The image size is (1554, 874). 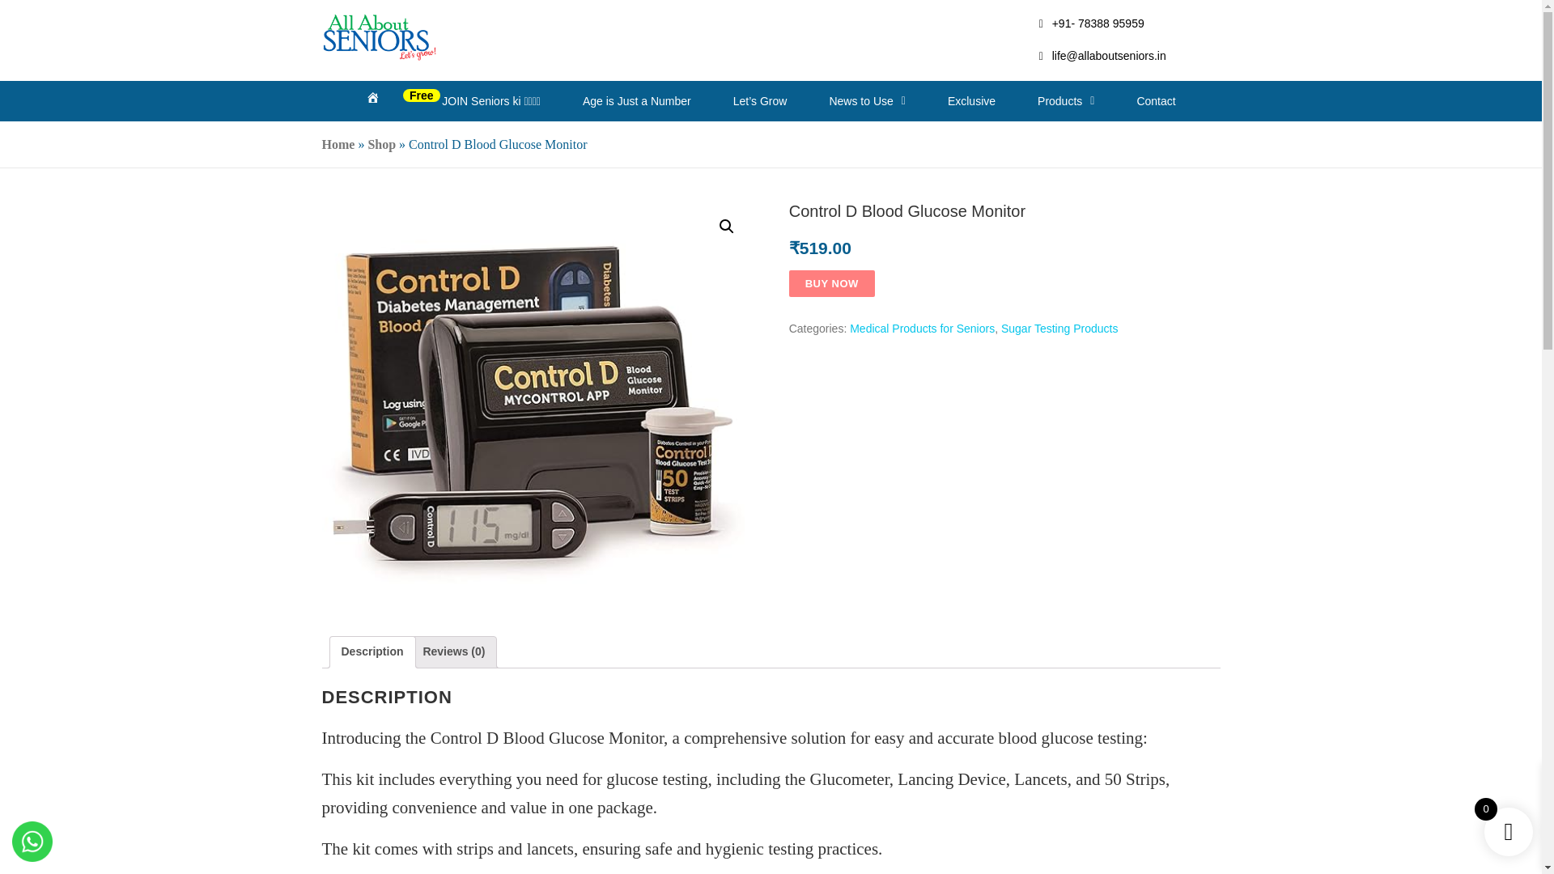 What do you see at coordinates (867, 101) in the screenshot?
I see `News to Use` at bounding box center [867, 101].